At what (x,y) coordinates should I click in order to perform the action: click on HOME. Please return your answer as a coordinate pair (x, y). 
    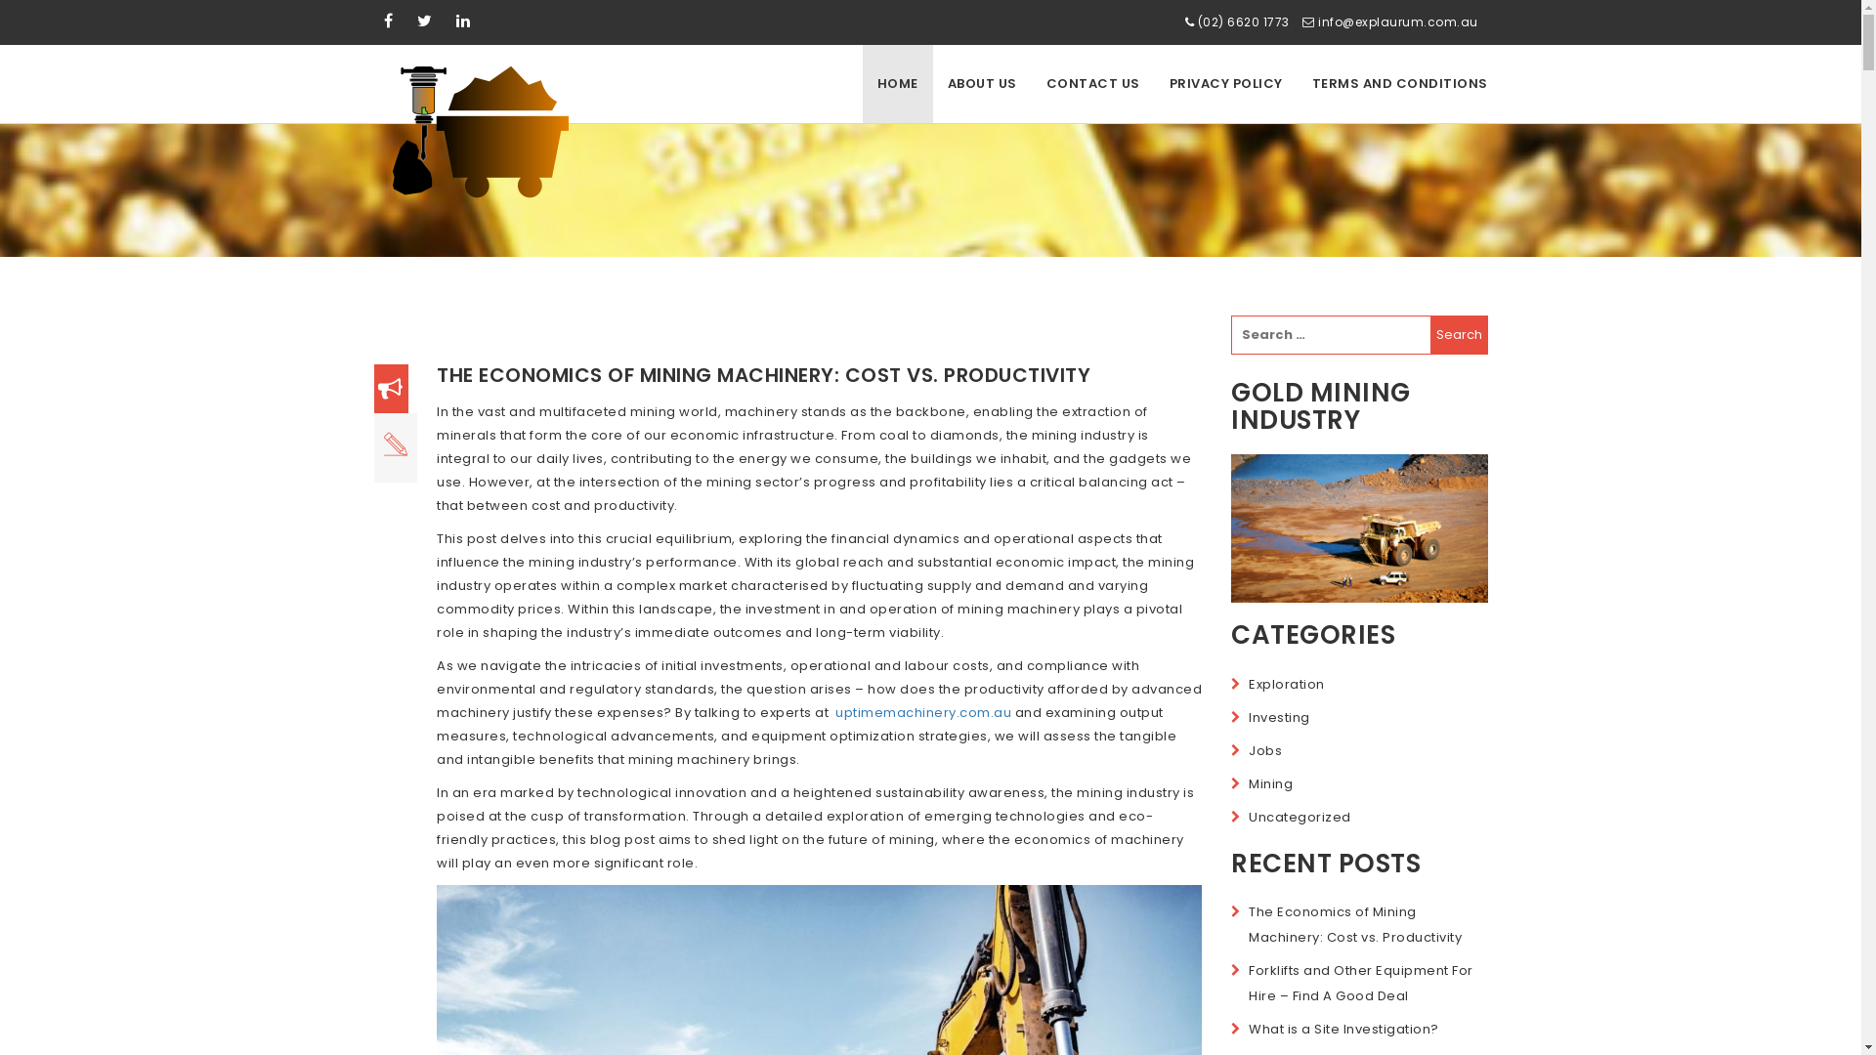
    Looking at the image, I should click on (897, 84).